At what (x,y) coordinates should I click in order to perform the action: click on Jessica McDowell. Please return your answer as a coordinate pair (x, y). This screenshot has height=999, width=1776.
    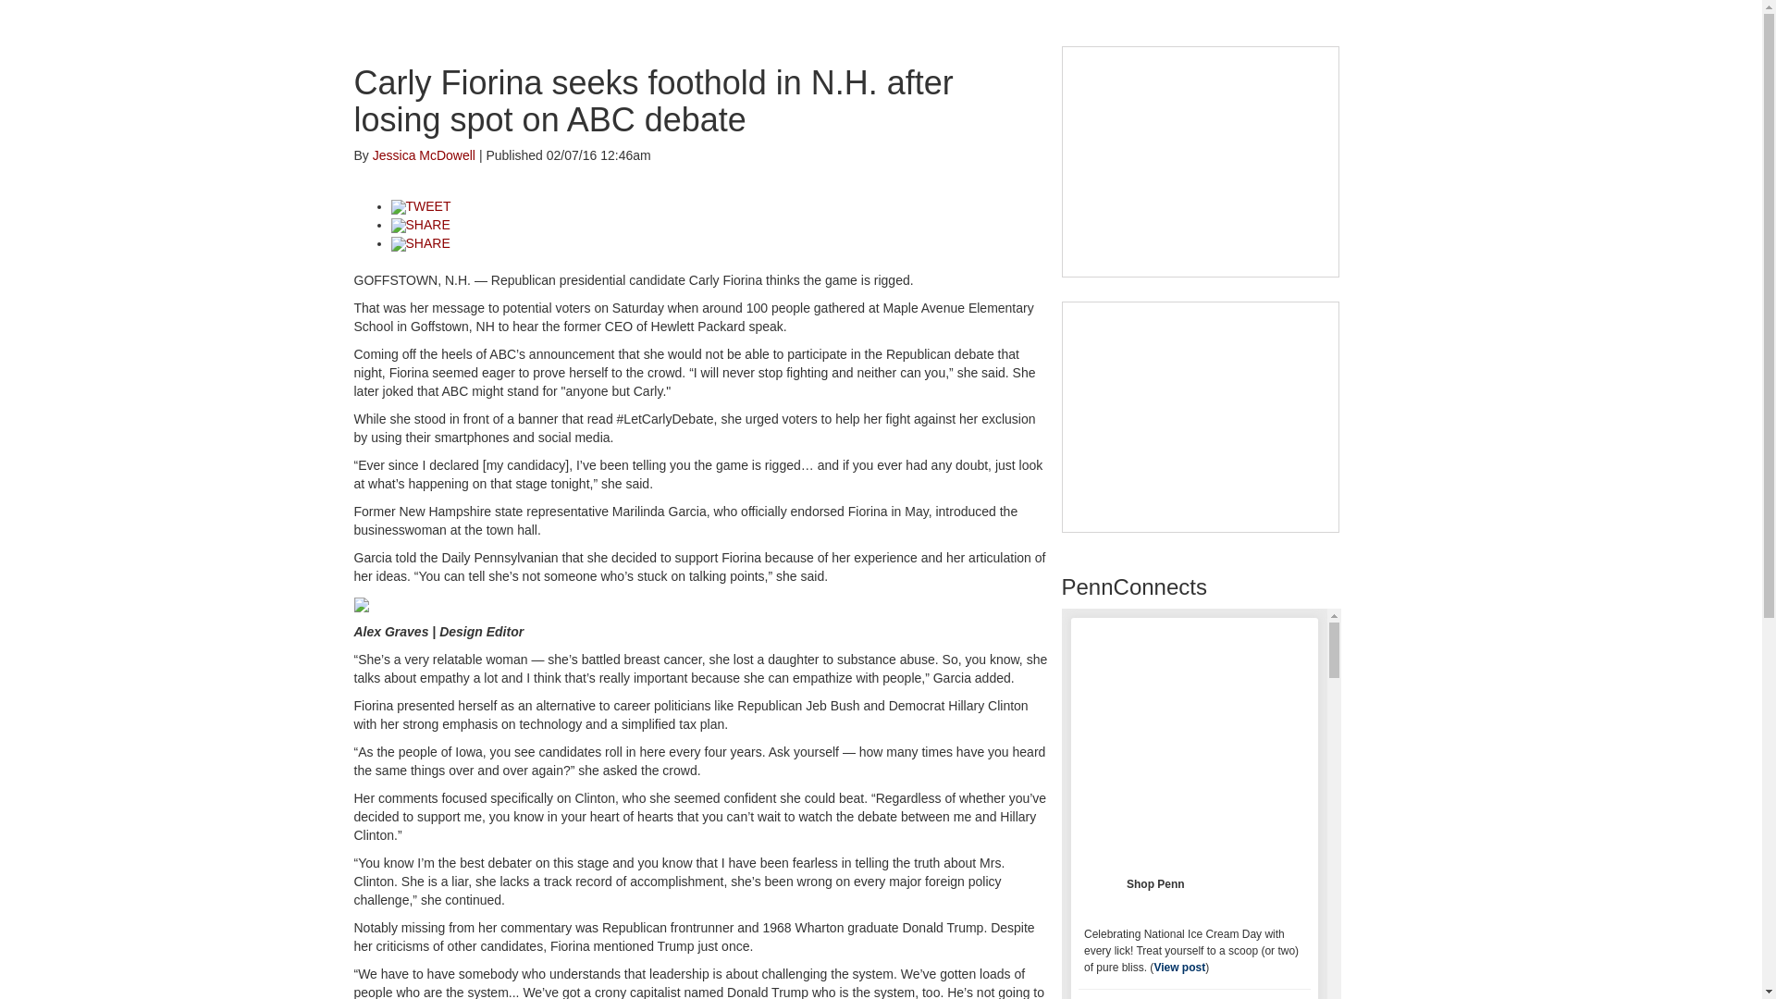
    Looking at the image, I should click on (424, 155).